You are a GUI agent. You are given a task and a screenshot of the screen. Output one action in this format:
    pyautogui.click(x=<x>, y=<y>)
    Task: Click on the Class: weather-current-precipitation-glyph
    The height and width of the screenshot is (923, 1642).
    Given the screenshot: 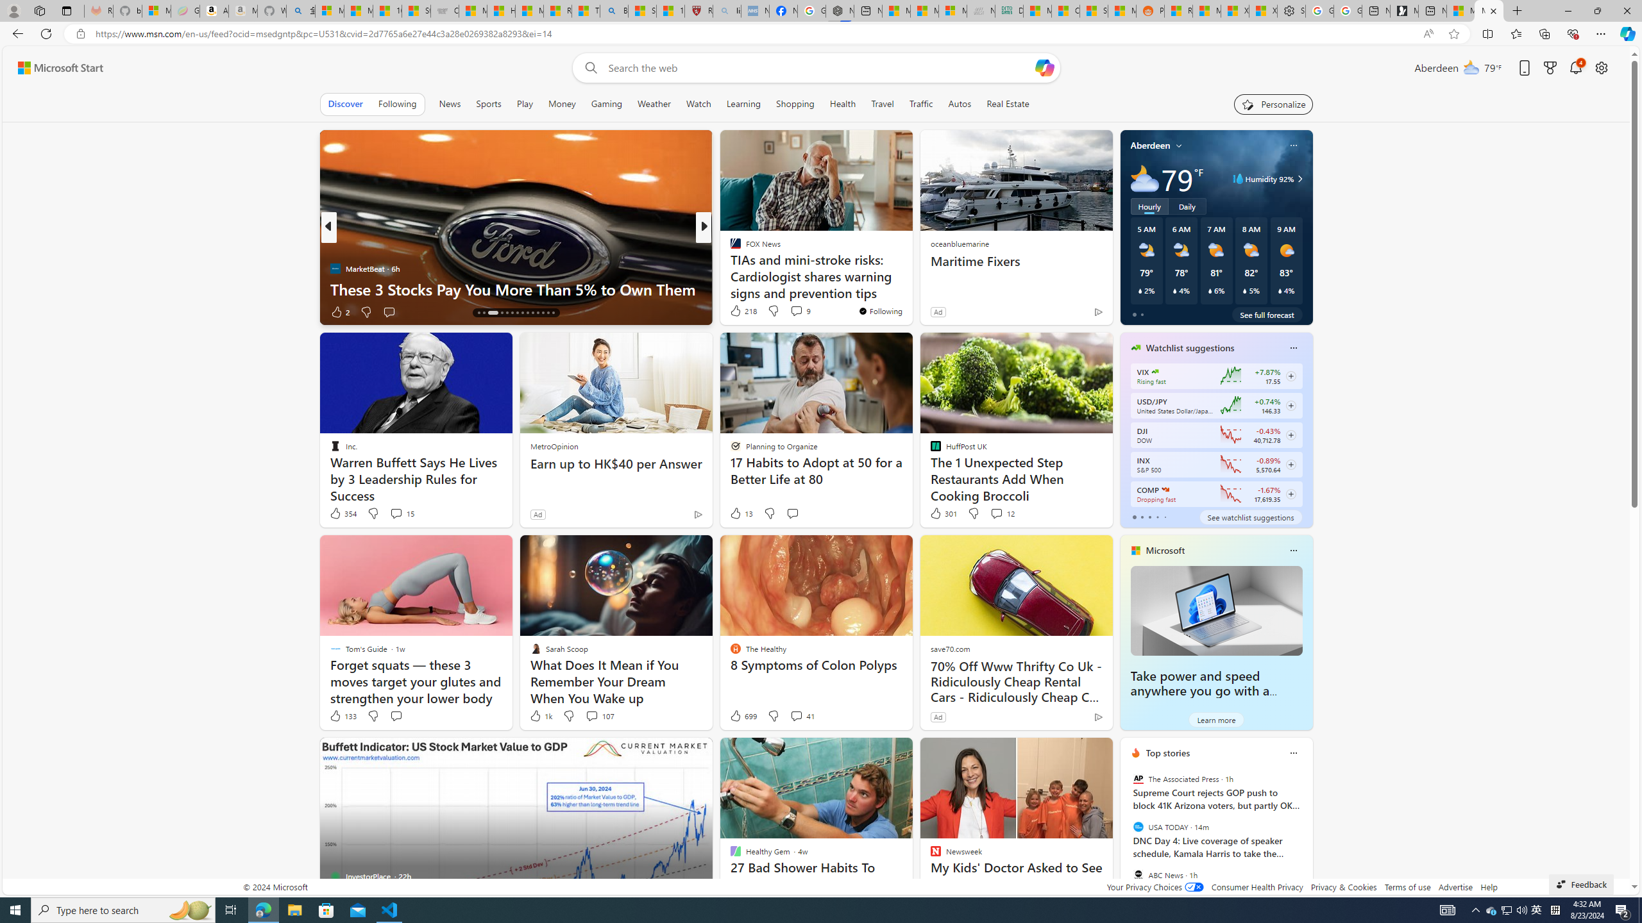 What is the action you would take?
    pyautogui.click(x=1280, y=290)
    